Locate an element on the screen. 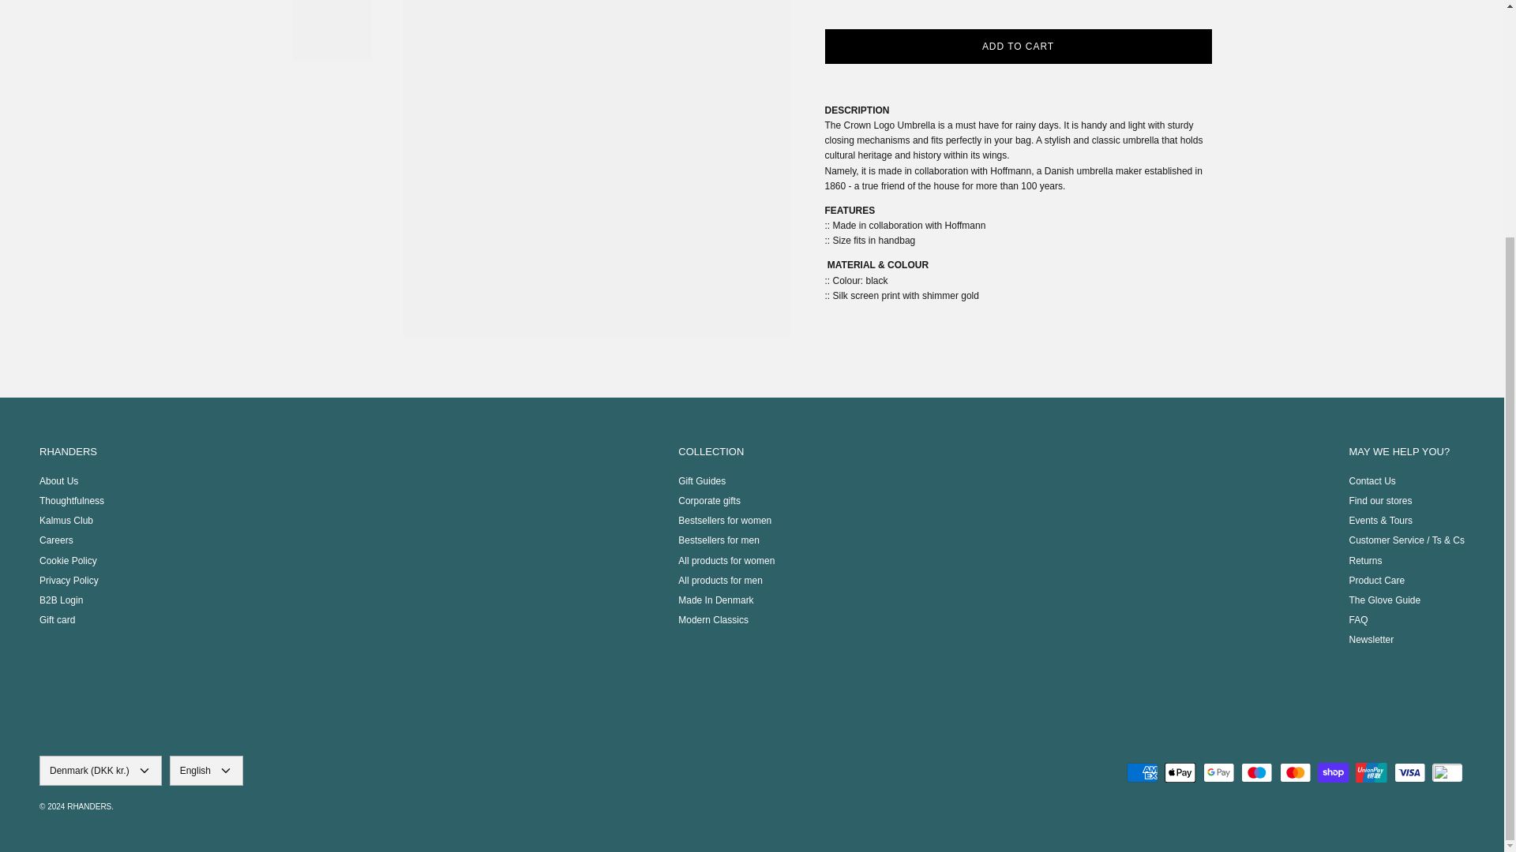  Union Pay is located at coordinates (1371, 772).